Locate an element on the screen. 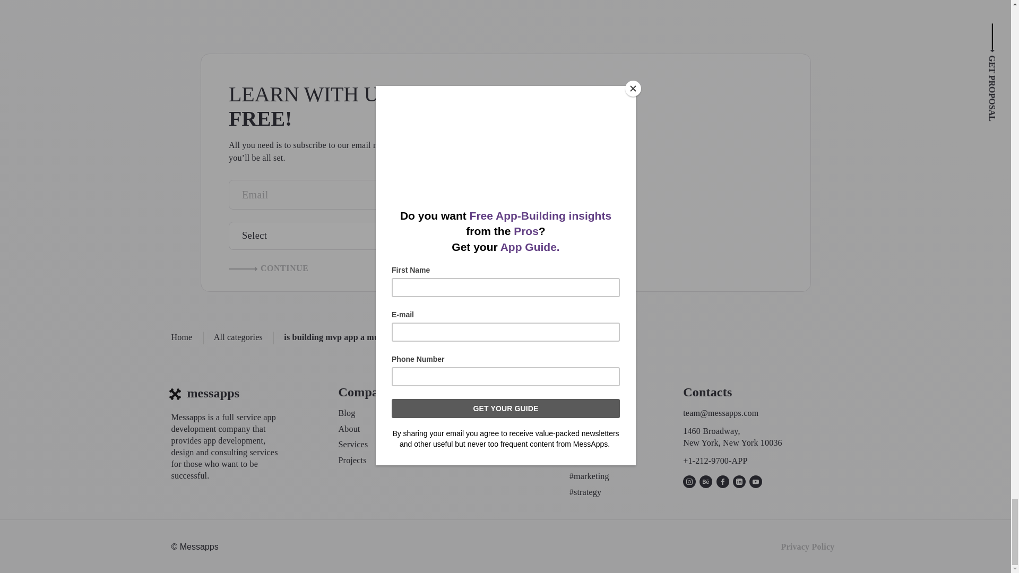  Share link on YouTube is located at coordinates (756, 482).